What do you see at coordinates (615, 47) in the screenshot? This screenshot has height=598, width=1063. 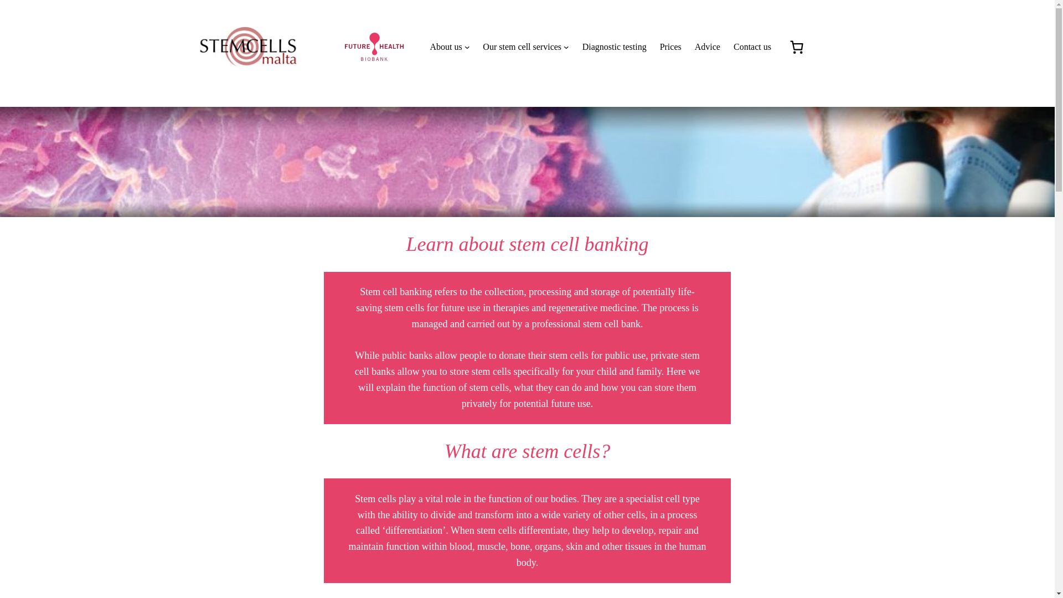 I see `Diagnostic testing` at bounding box center [615, 47].